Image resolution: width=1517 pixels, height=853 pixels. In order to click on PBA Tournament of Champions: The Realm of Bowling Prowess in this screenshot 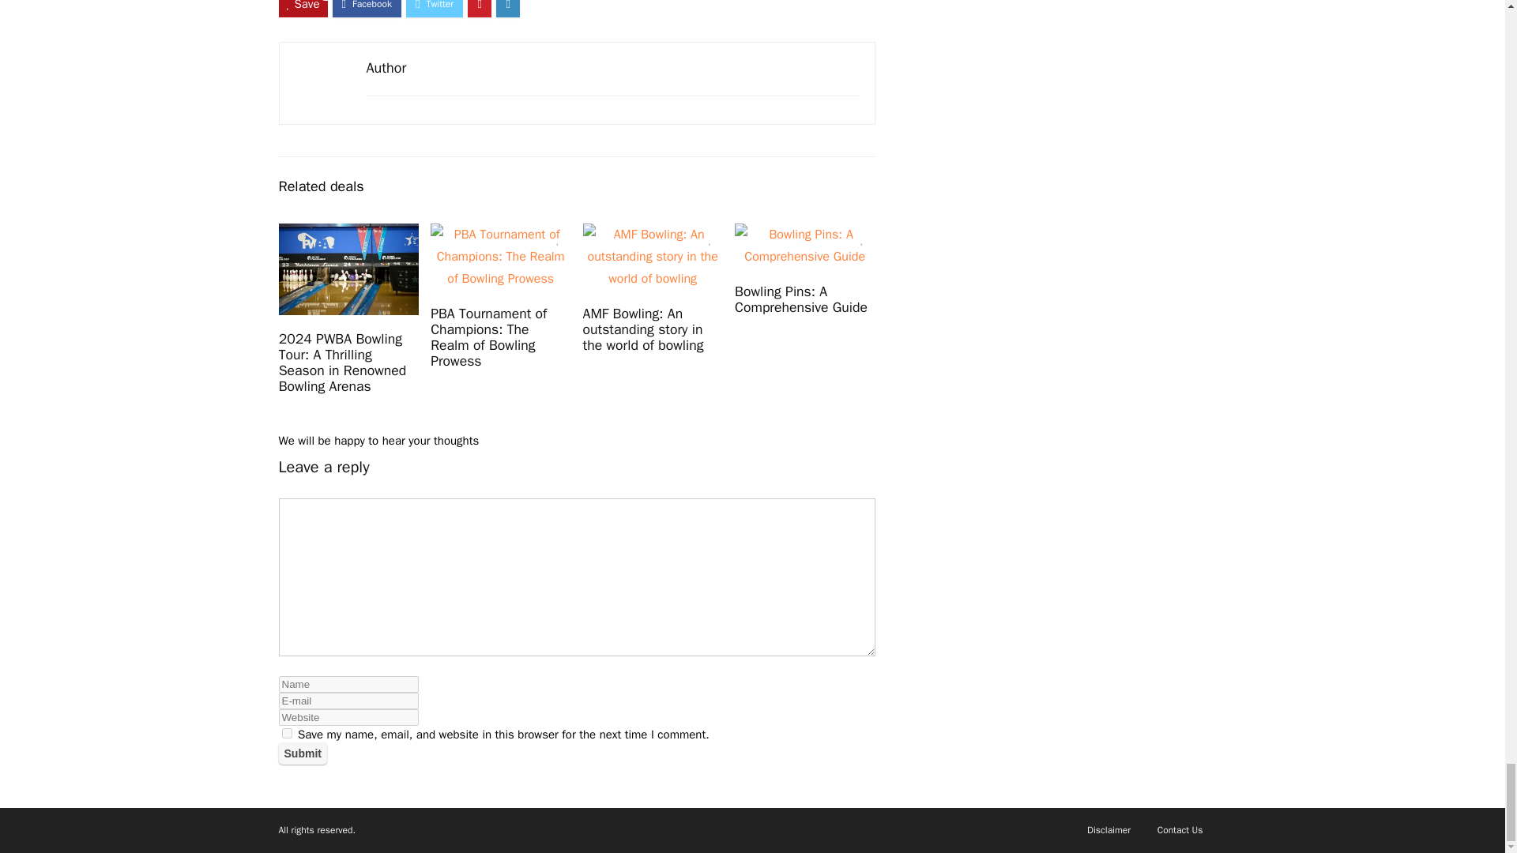, I will do `click(488, 336)`.